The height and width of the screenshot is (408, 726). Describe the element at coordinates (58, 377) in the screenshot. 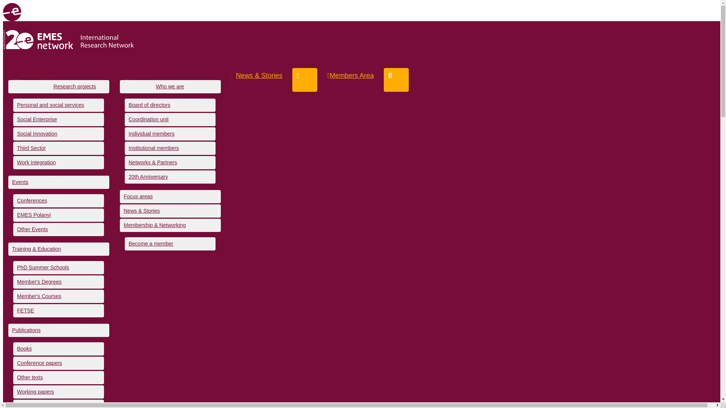

I see `Other texts` at that location.